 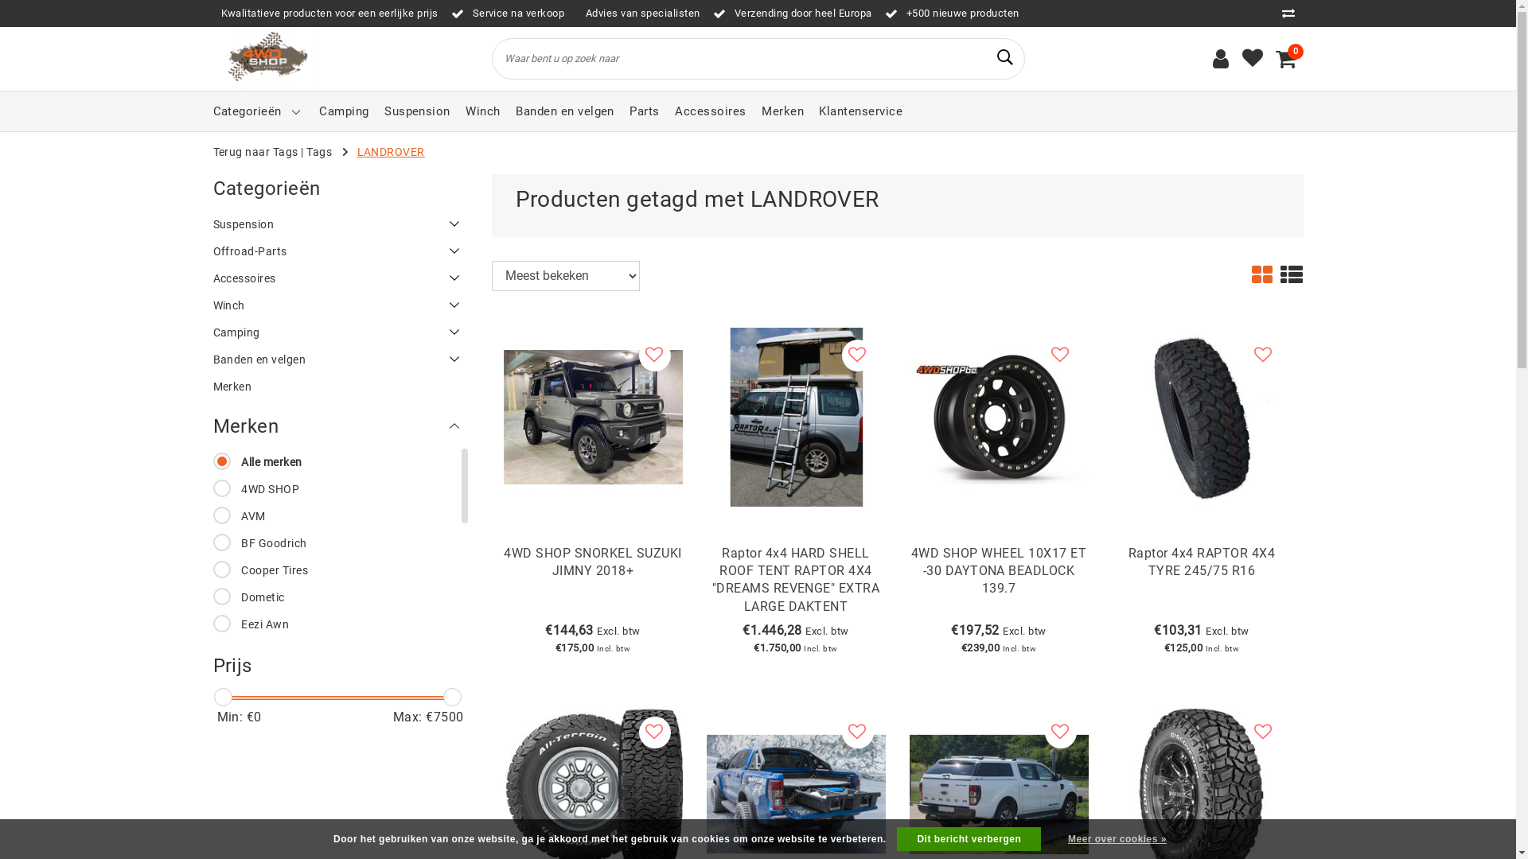 I want to click on Suspension, so click(x=341, y=224).